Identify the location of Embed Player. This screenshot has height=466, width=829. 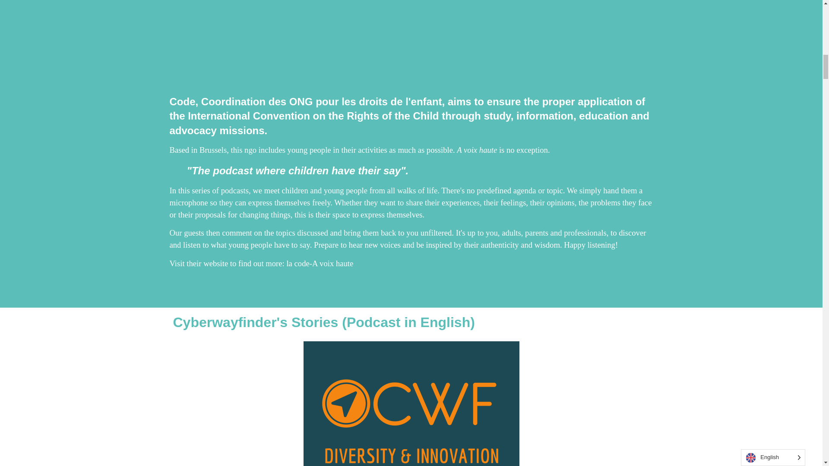
(411, 39).